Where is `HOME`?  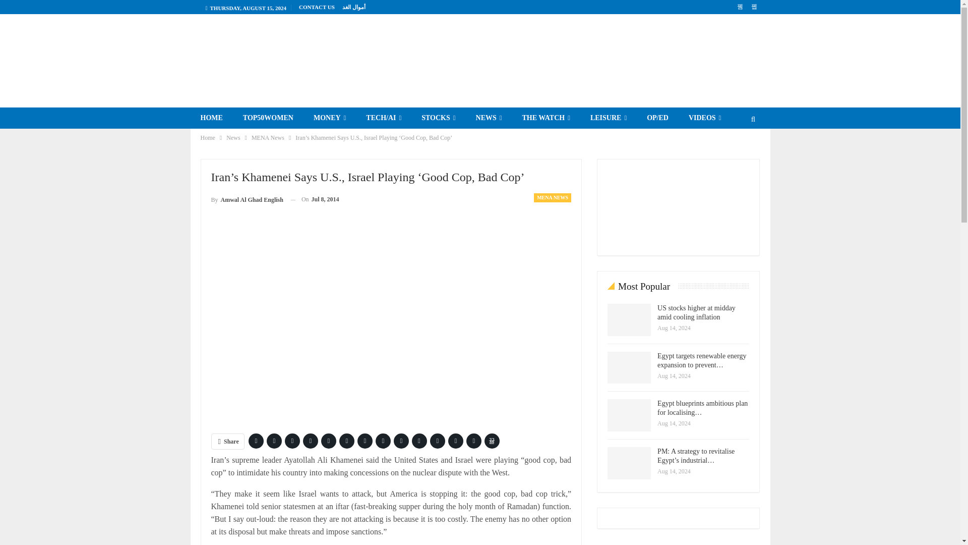 HOME is located at coordinates (212, 118).